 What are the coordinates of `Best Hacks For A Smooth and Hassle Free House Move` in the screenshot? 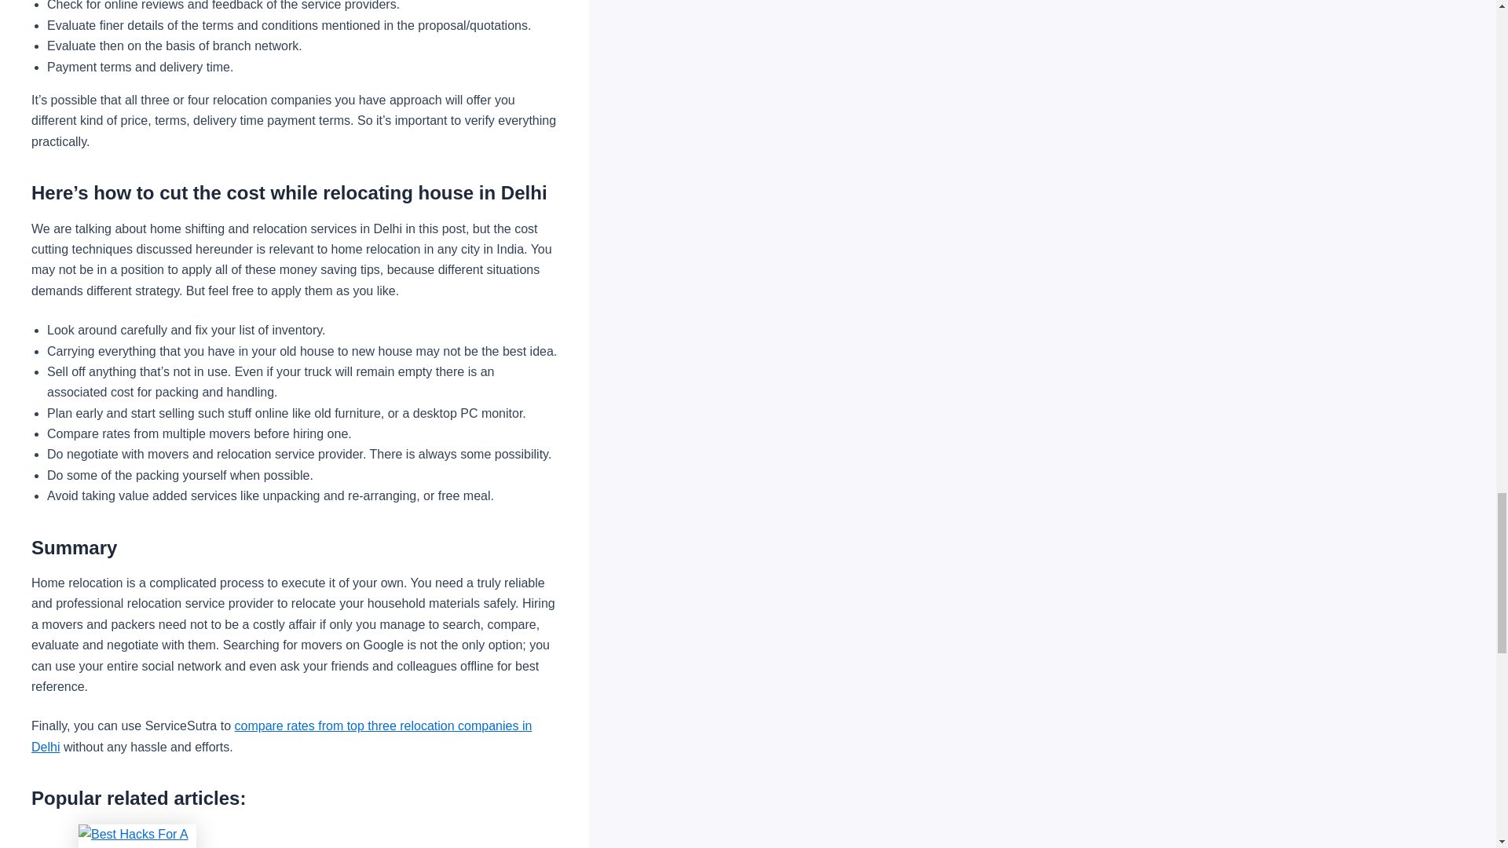 It's located at (137, 835).